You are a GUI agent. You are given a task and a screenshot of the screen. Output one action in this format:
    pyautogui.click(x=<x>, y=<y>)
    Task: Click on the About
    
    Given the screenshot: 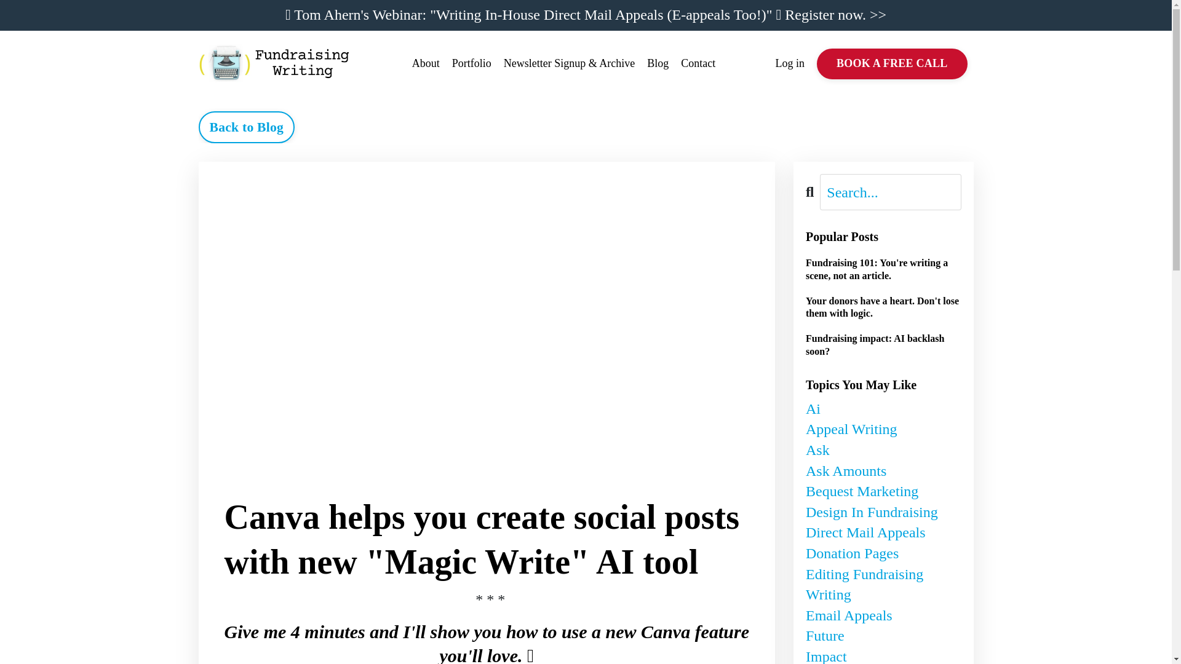 What is the action you would take?
    pyautogui.click(x=426, y=63)
    